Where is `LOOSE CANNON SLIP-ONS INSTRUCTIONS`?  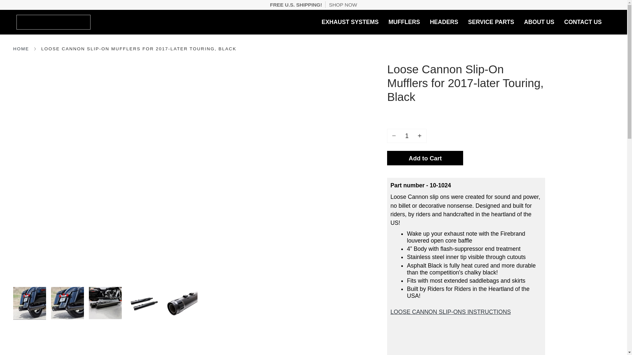
LOOSE CANNON SLIP-ONS INSTRUCTIONS is located at coordinates (450, 312).